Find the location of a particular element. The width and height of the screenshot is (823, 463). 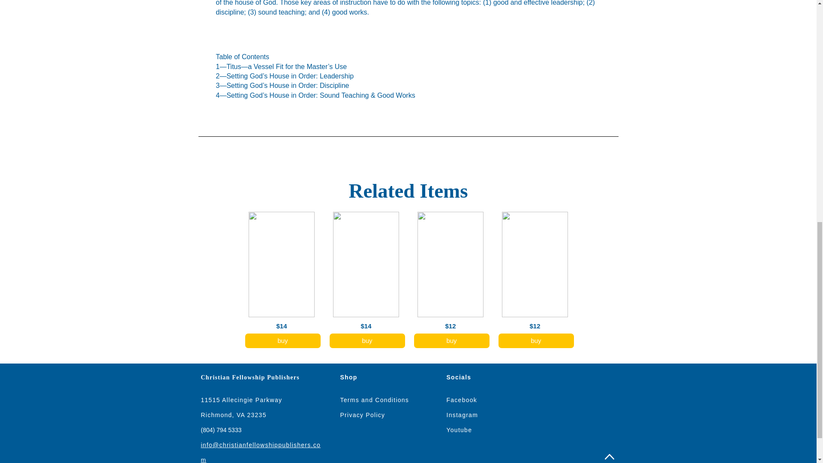

Instagram is located at coordinates (462, 415).